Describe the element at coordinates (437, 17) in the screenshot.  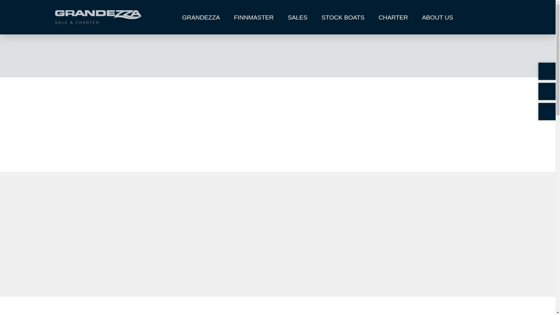
I see `ABOUT US` at that location.